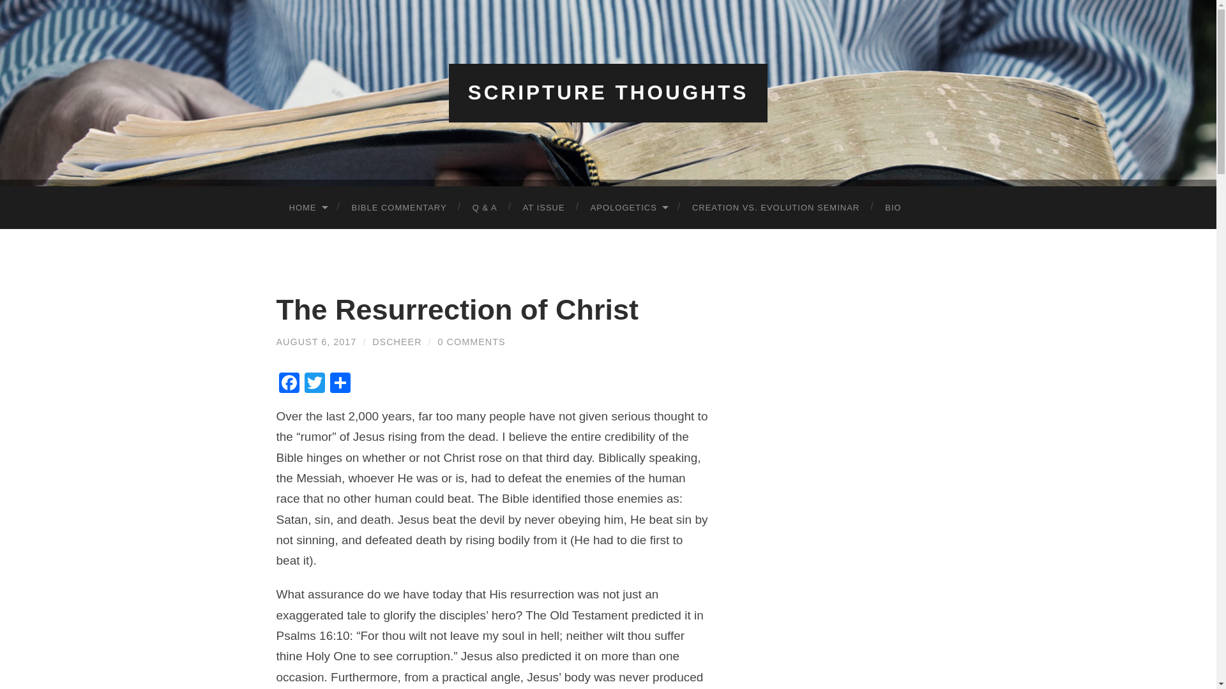 The height and width of the screenshot is (689, 1226). Describe the element at coordinates (893, 207) in the screenshot. I see `About David` at that location.